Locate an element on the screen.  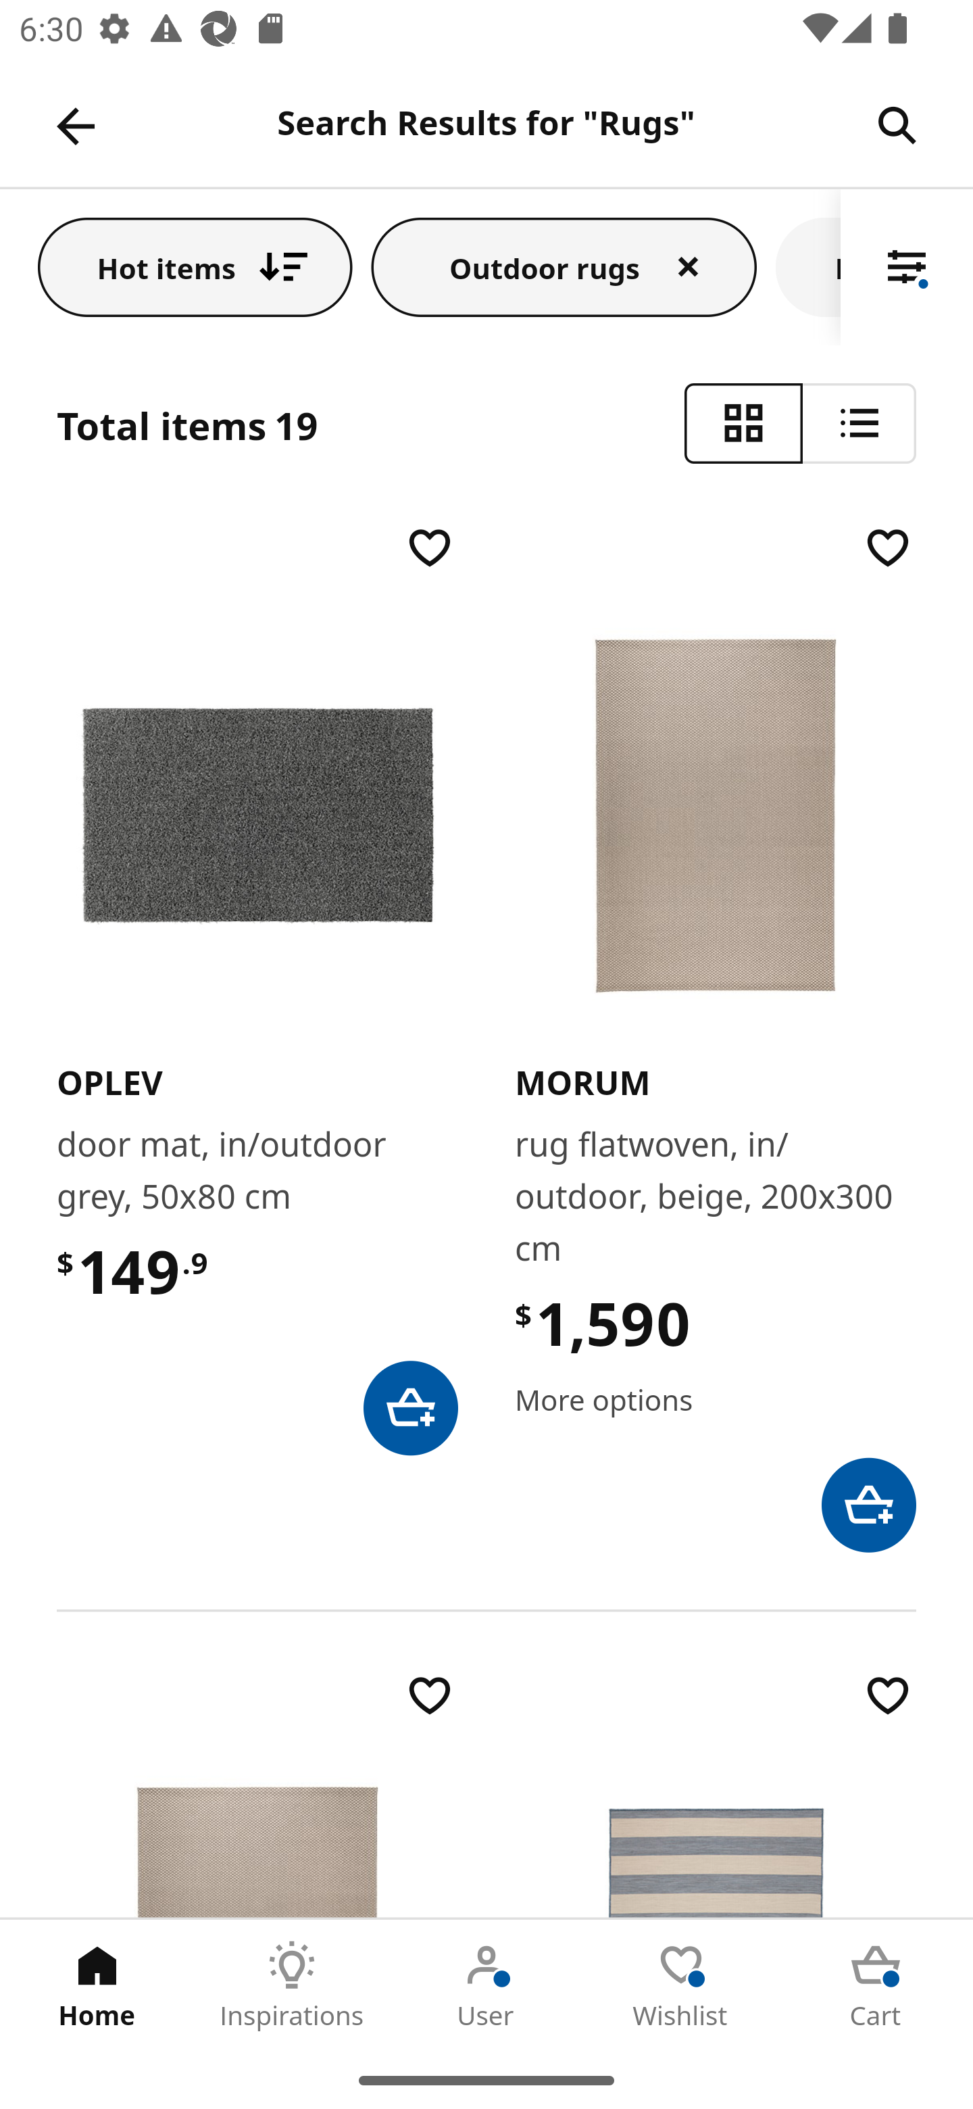
Wishlist
Tab 4 of 5 is located at coordinates (681, 1985).